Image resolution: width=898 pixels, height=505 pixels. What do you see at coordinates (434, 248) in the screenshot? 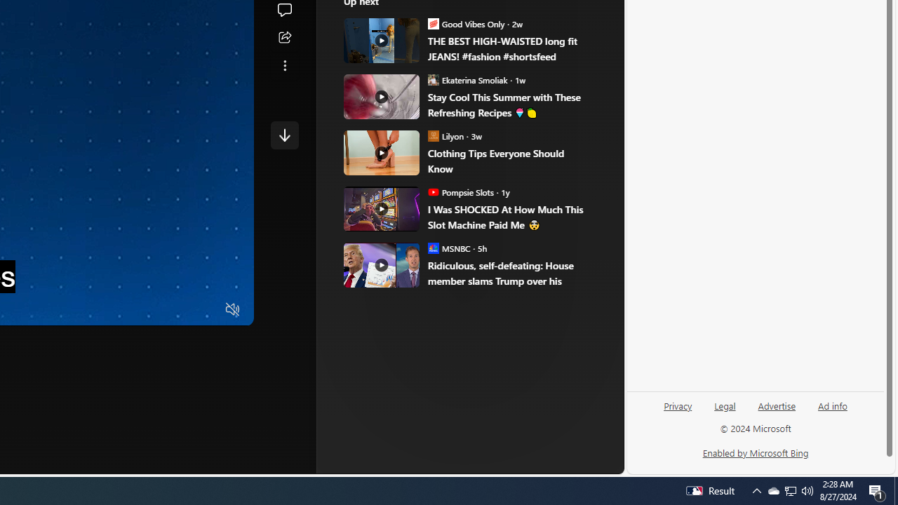
I see `MSNBC` at bounding box center [434, 248].